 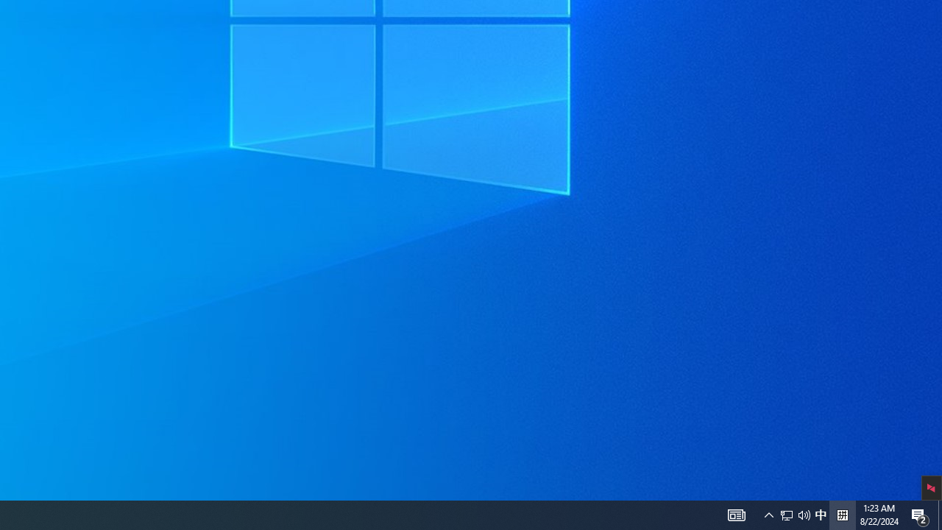 What do you see at coordinates (940, 515) in the screenshot?
I see `AutomationID: 4105` at bounding box center [940, 515].